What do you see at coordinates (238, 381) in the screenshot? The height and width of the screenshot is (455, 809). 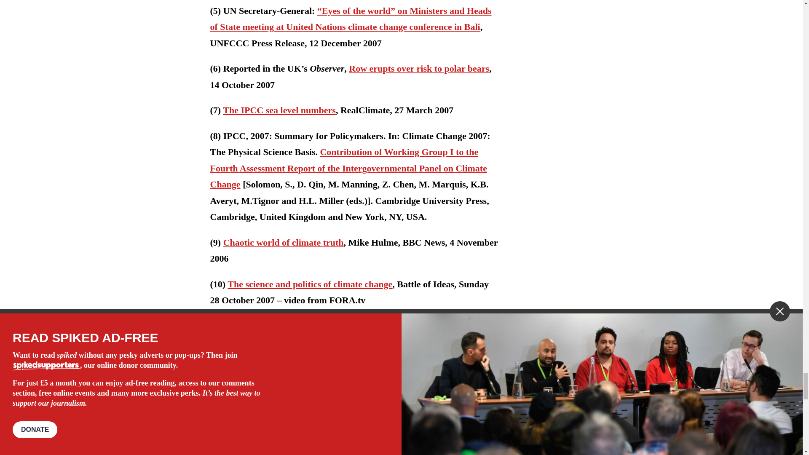 I see `Share on Facebook` at bounding box center [238, 381].